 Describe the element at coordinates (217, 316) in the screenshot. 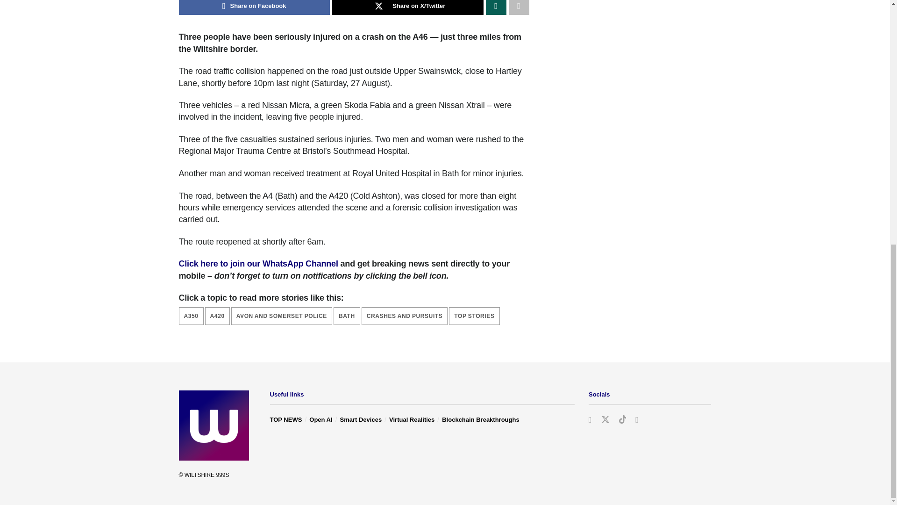

I see `A420` at that location.